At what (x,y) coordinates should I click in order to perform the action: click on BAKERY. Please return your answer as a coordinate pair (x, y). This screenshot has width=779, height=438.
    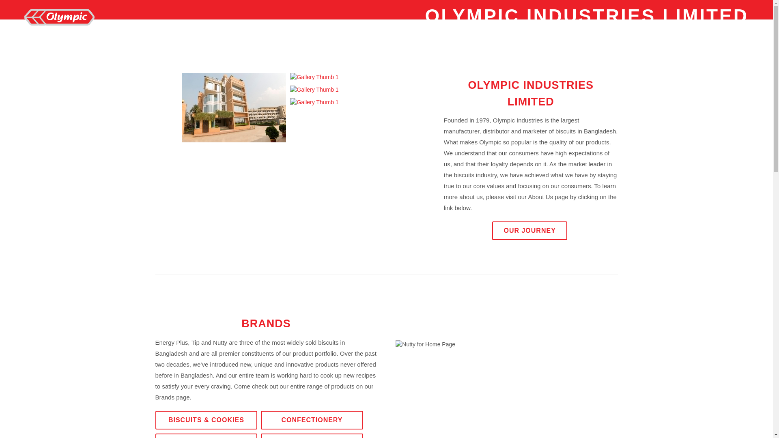
    Looking at the image, I should click on (206, 436).